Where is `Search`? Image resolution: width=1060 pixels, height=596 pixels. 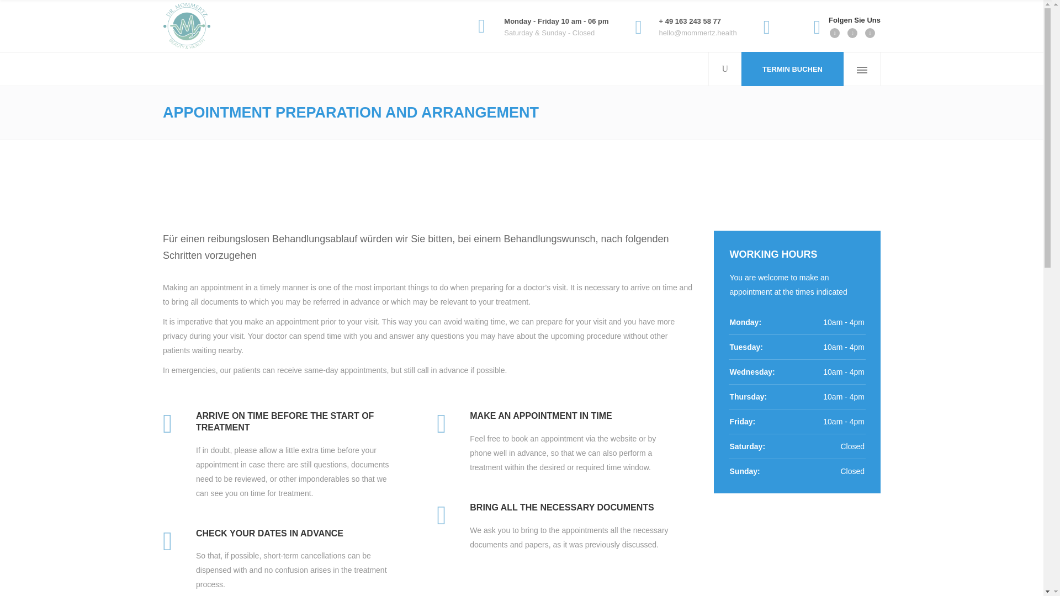
Search is located at coordinates (817, 19).